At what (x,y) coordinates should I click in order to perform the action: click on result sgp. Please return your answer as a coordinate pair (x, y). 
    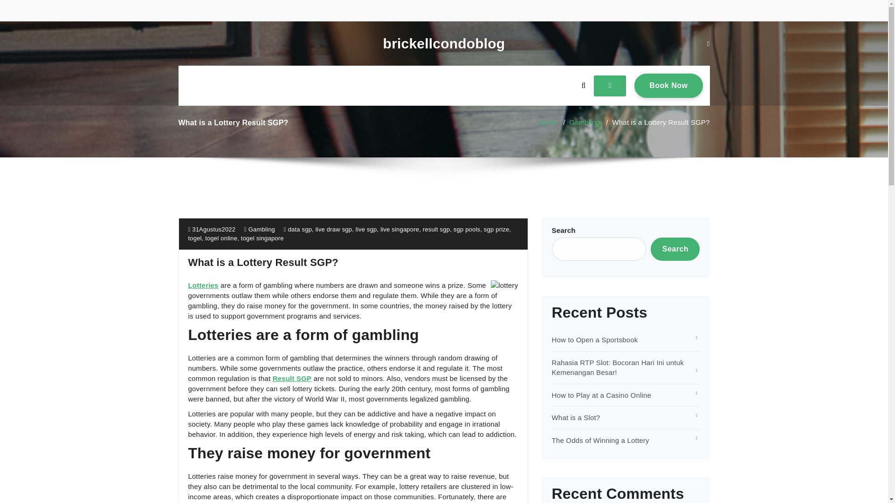
    Looking at the image, I should click on (436, 229).